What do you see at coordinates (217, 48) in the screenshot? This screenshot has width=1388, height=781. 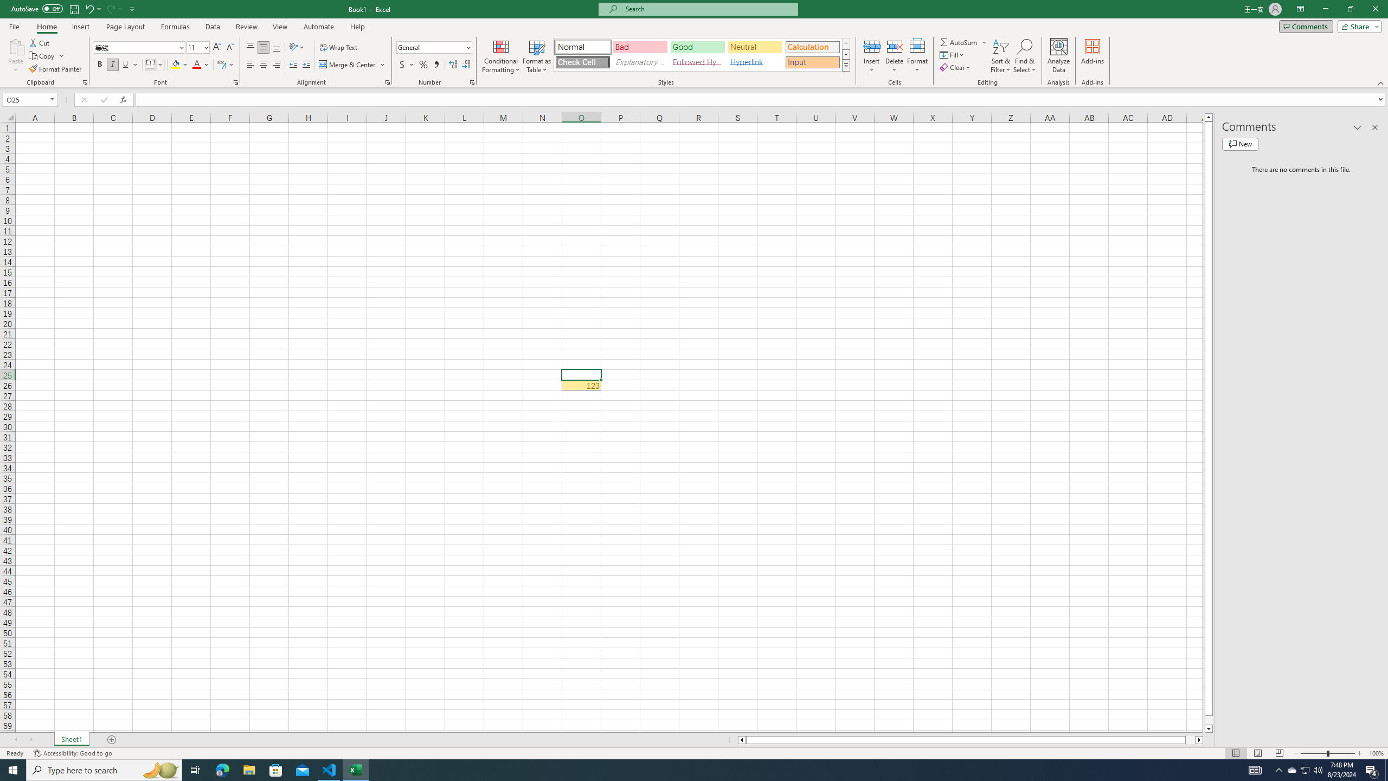 I see `Increase Font Size` at bounding box center [217, 48].